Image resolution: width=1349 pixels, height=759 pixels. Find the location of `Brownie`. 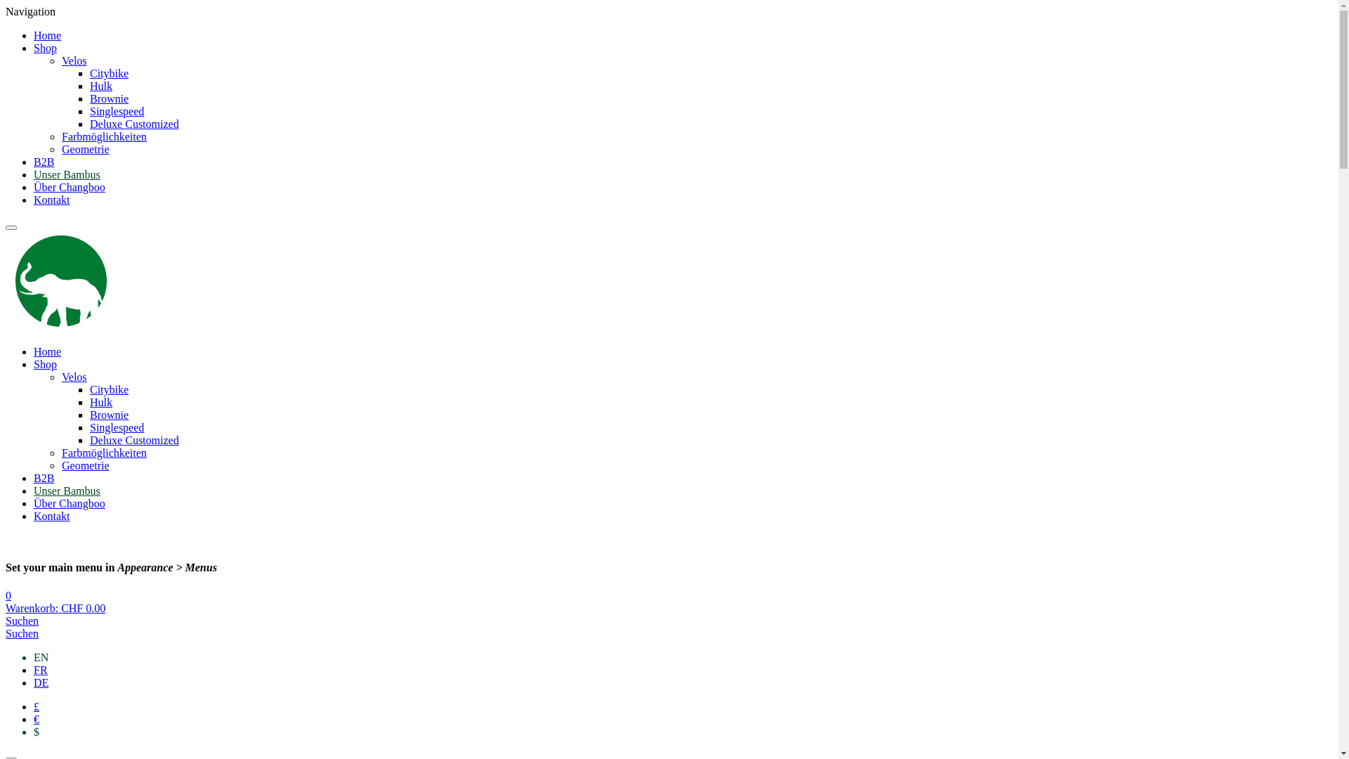

Brownie is located at coordinates (110, 415).